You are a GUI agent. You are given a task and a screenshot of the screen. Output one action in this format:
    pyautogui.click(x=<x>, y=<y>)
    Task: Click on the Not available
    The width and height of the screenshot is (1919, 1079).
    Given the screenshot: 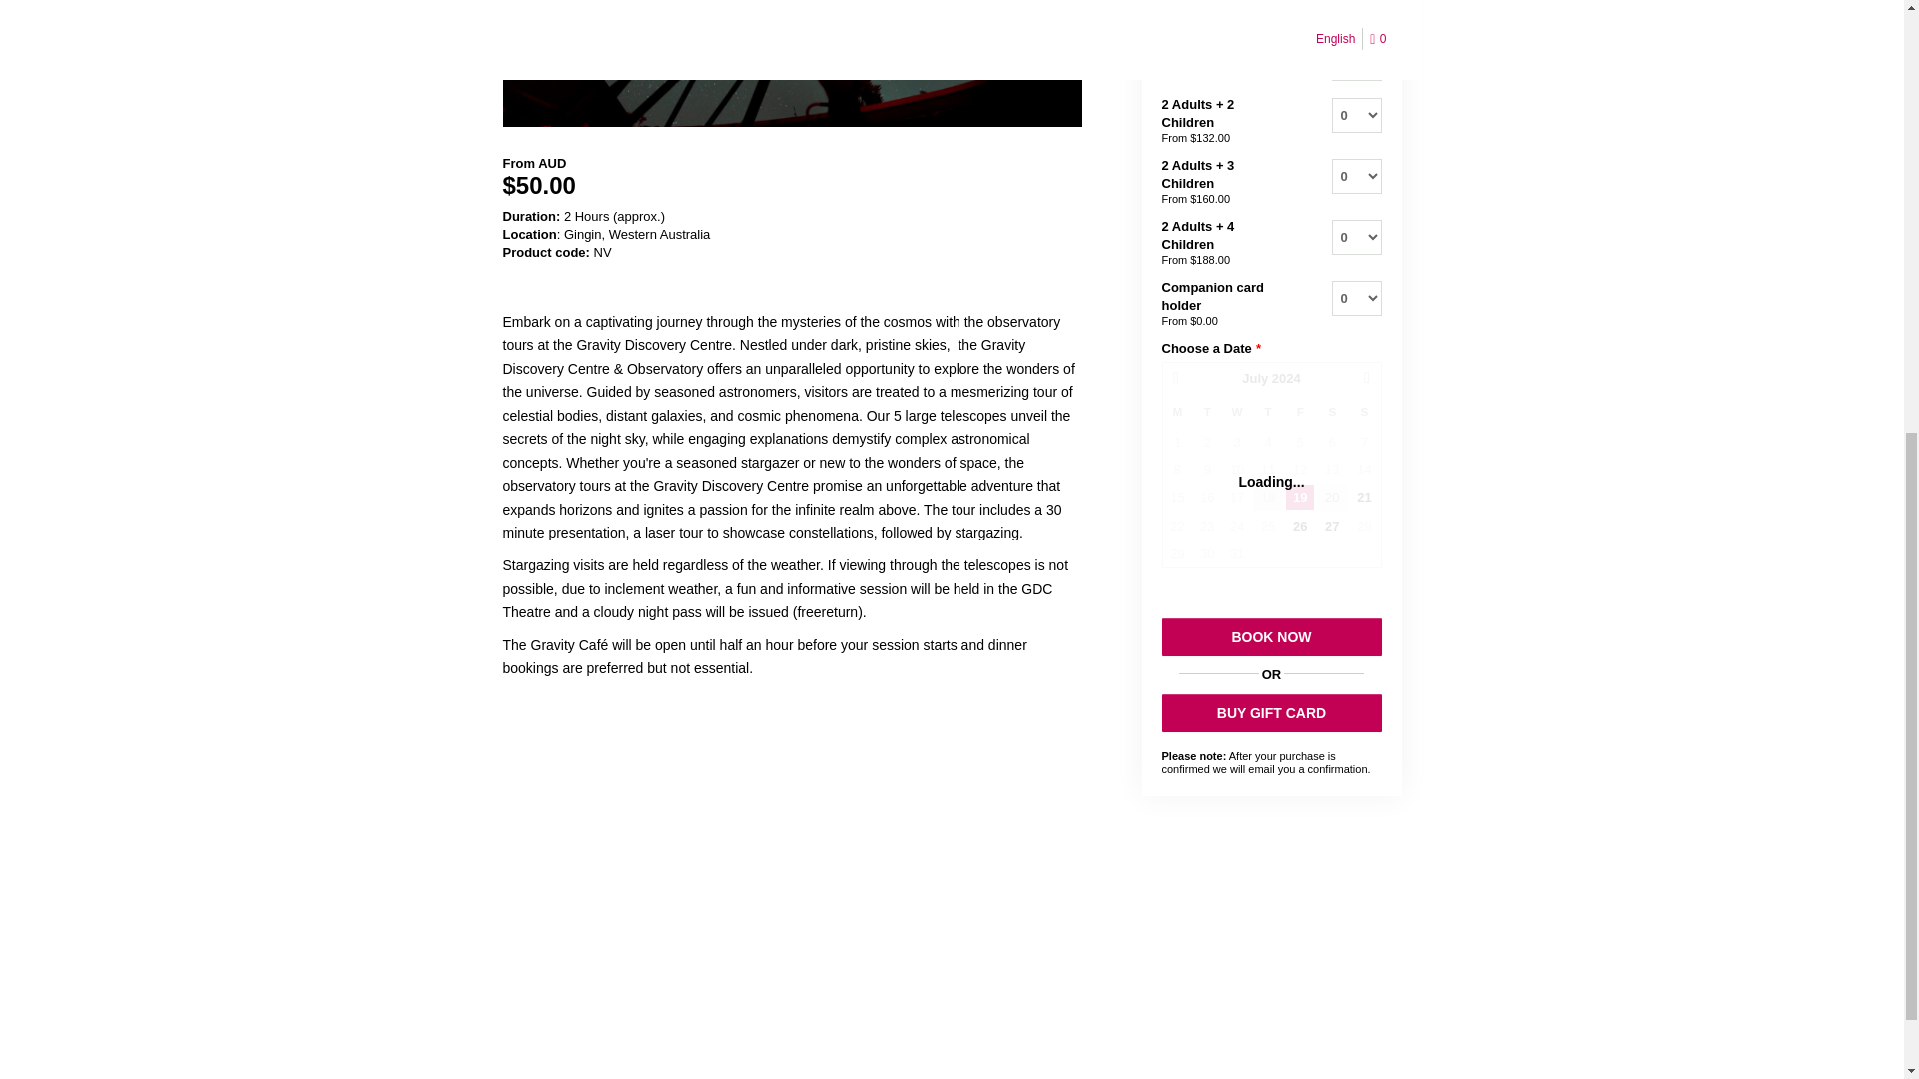 What is the action you would take?
    pyautogui.click(x=1237, y=468)
    